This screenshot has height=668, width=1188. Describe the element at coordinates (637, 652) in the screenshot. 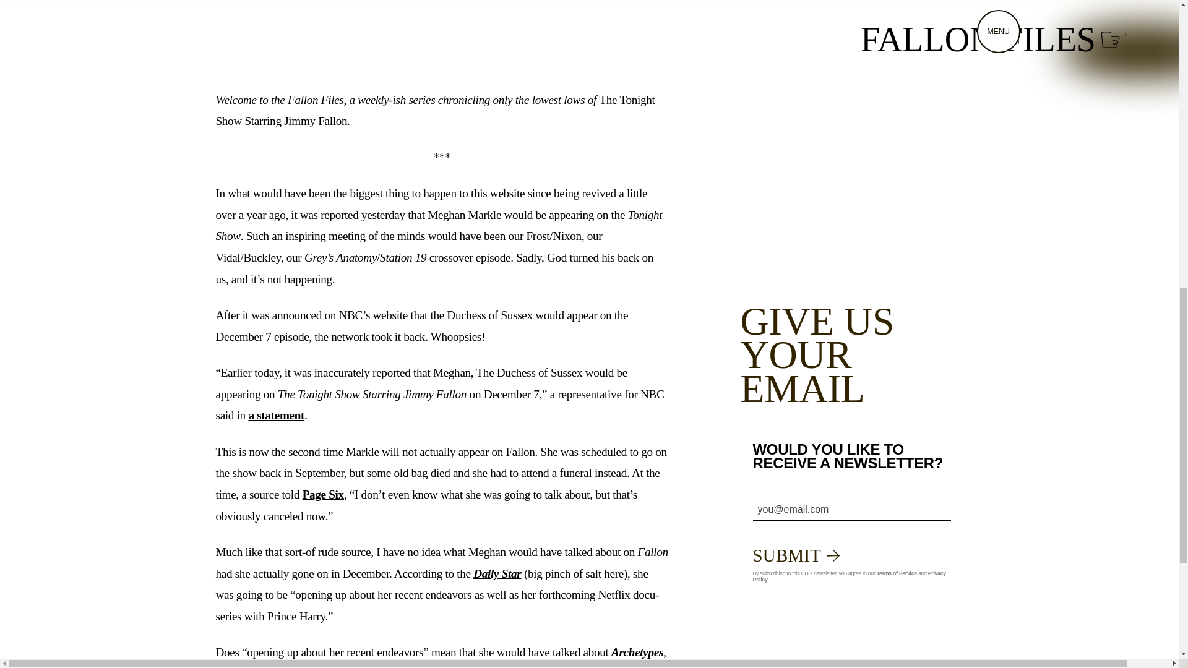

I see `Archetypes` at that location.